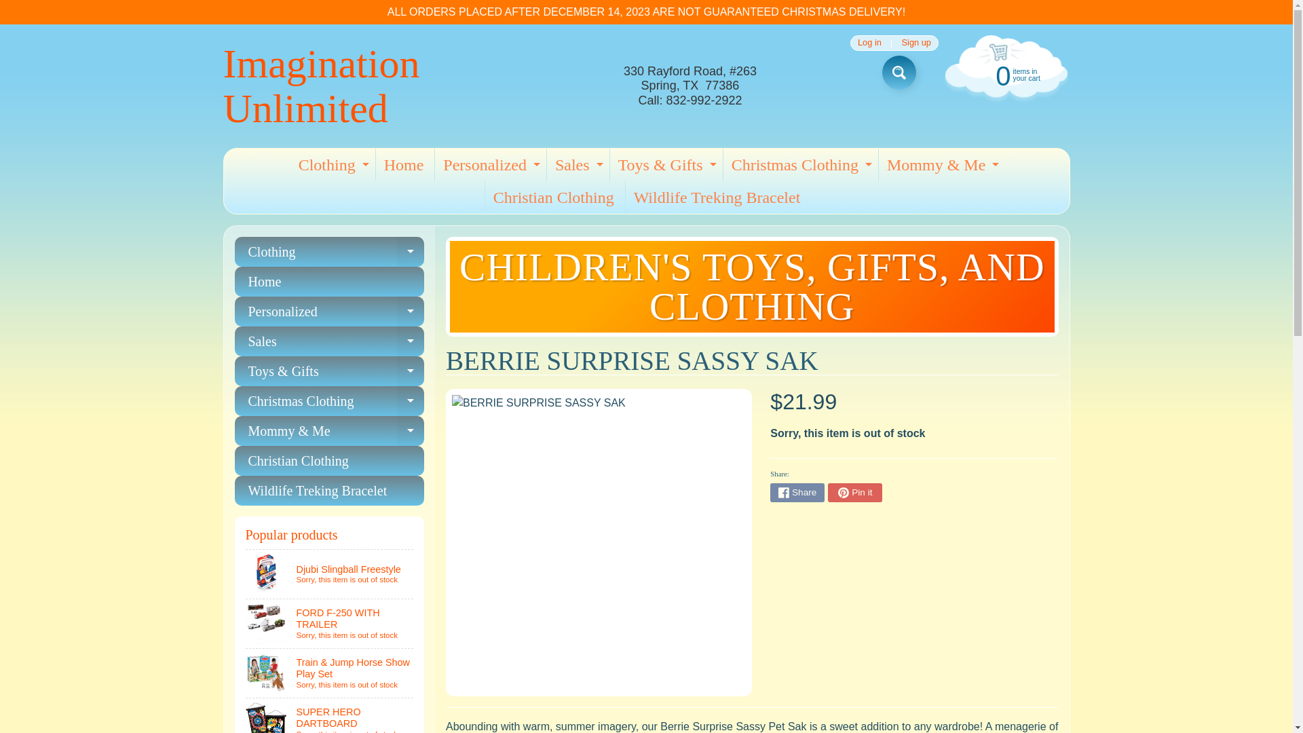 Image resolution: width=1303 pixels, height=733 pixels. What do you see at coordinates (330, 574) in the screenshot?
I see `Log in` at bounding box center [330, 574].